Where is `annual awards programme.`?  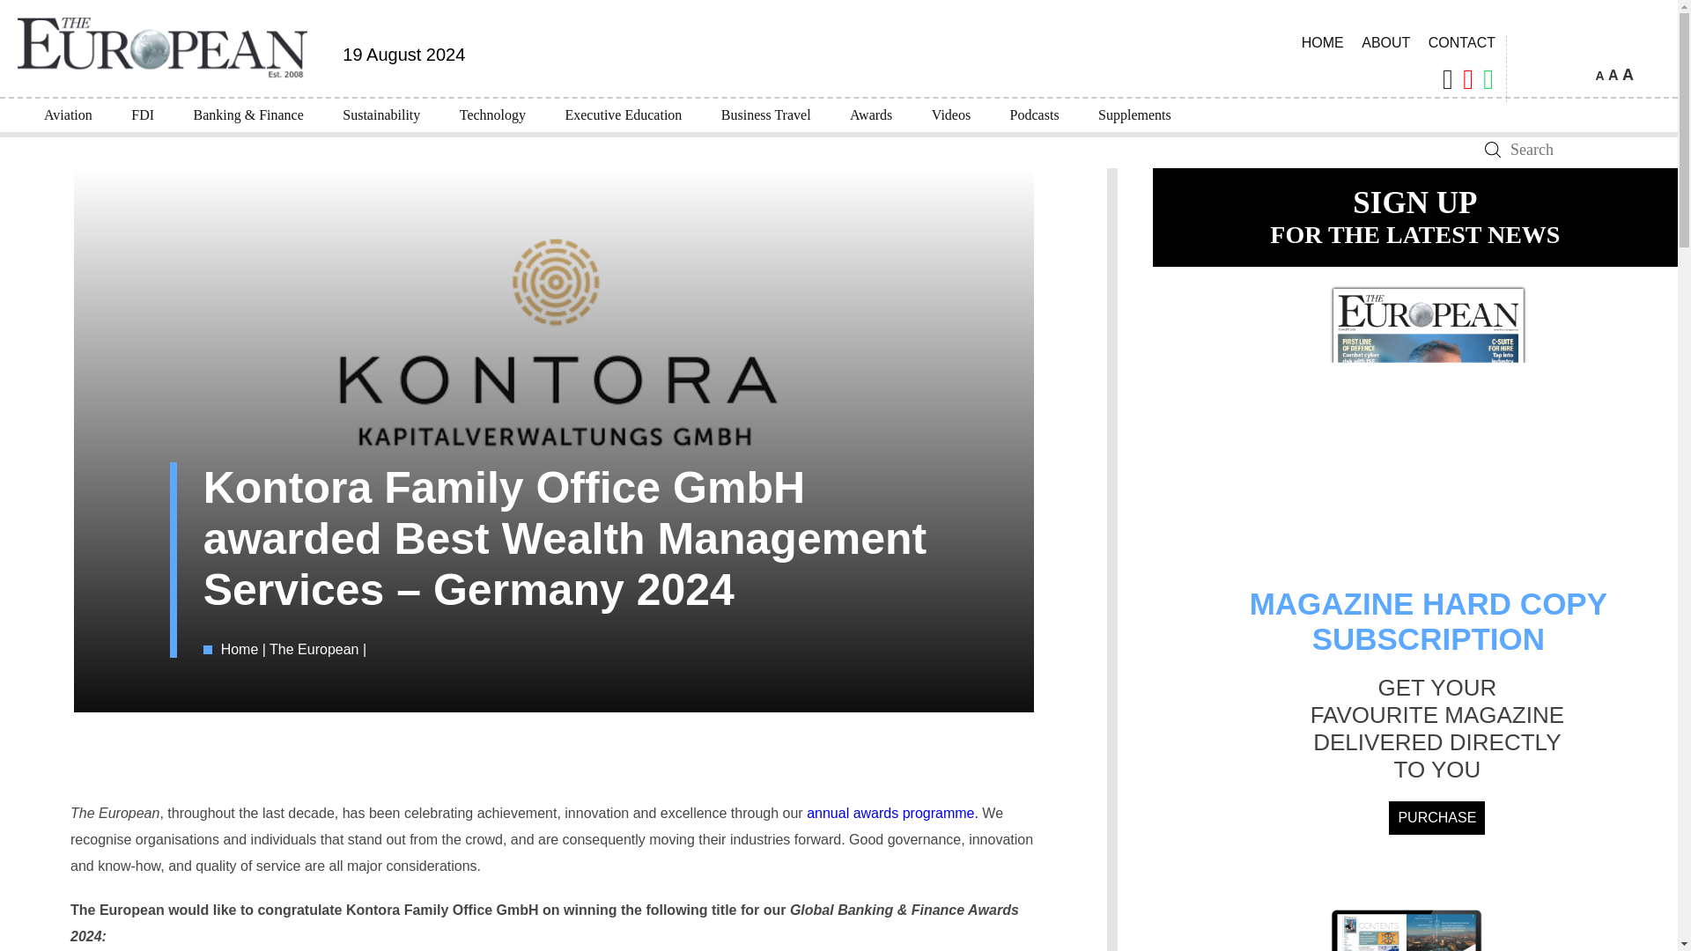 annual awards programme. is located at coordinates (892, 813).